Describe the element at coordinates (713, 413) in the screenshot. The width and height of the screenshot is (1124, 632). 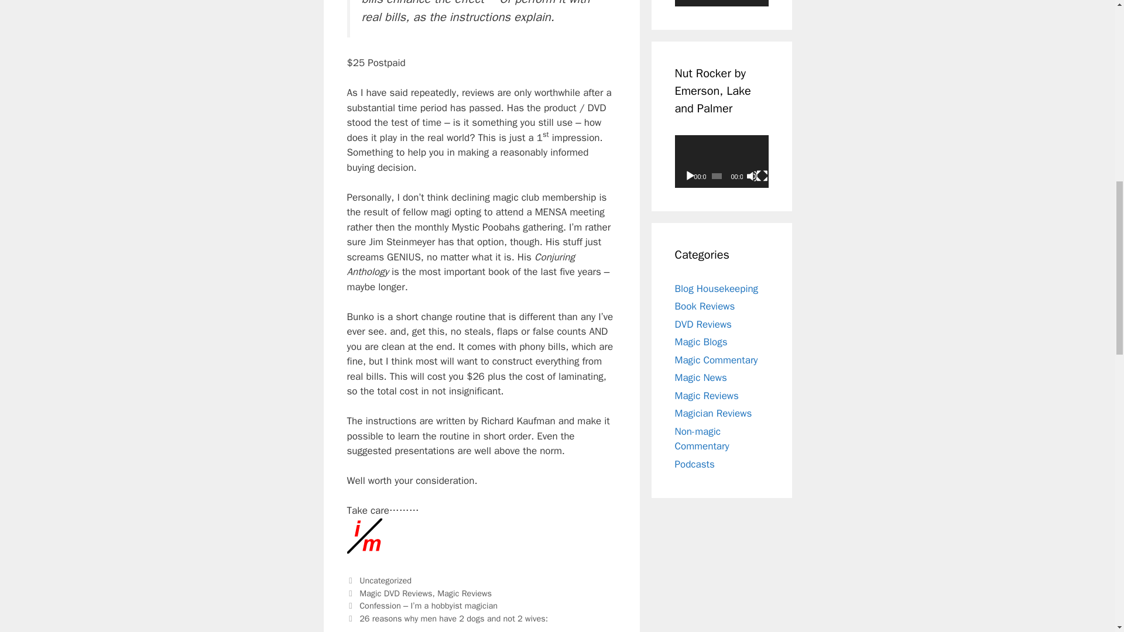
I see `Magician Reviews` at that location.